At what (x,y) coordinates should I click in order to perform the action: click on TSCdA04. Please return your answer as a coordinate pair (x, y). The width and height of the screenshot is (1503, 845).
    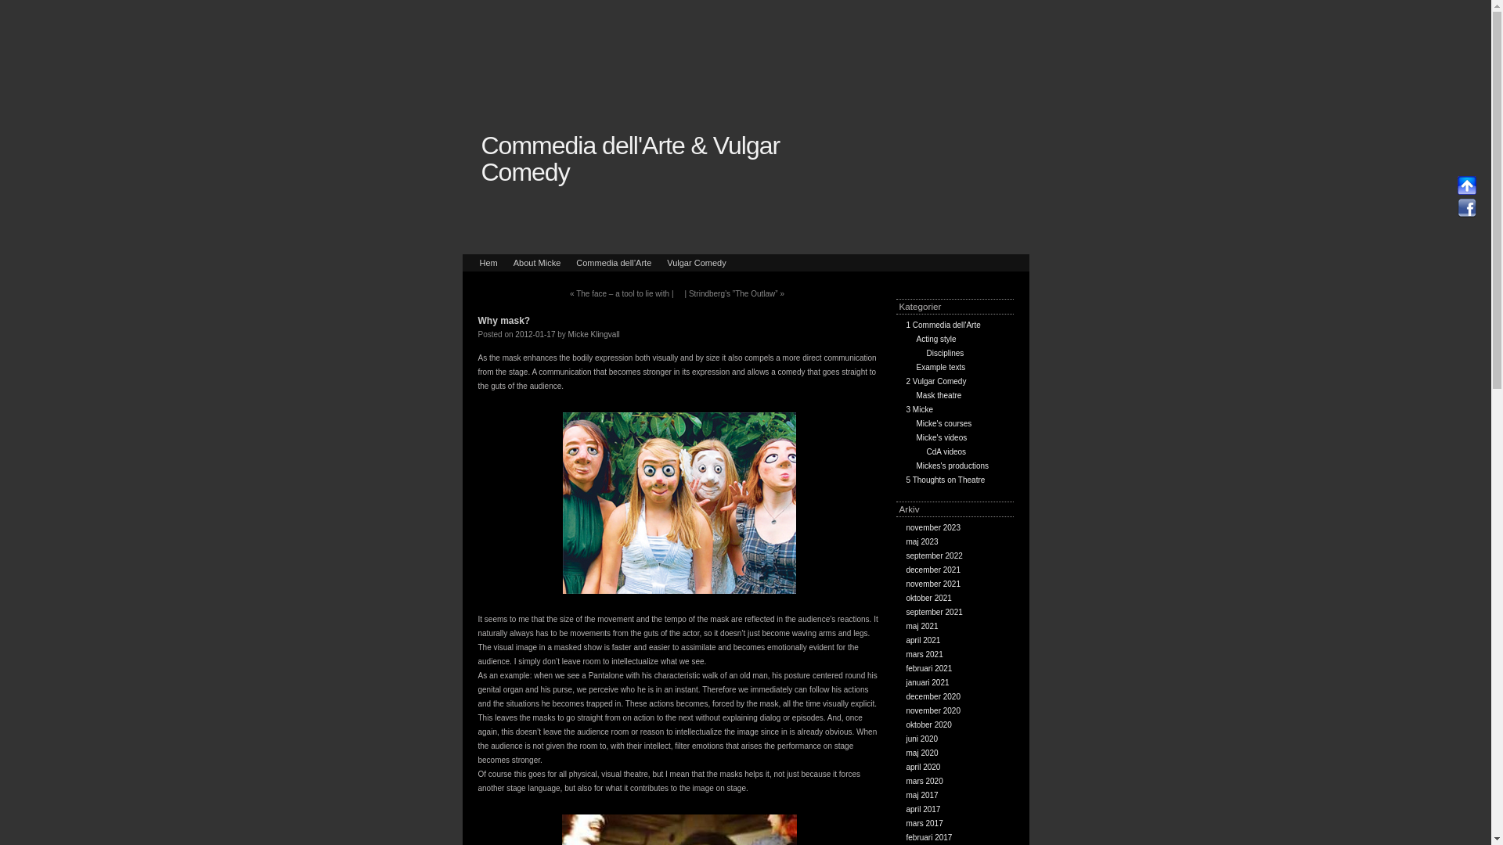
    Looking at the image, I should click on (679, 829).